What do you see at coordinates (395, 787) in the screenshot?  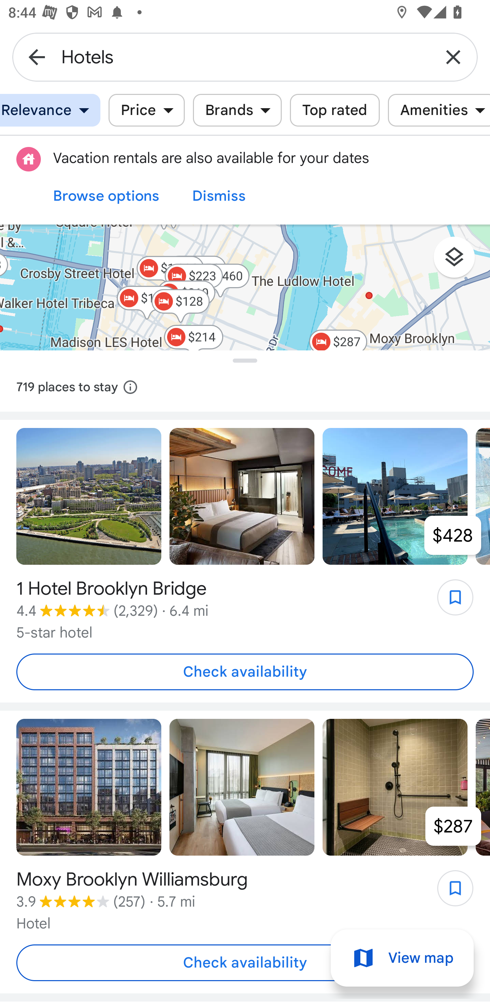 I see `Photo` at bounding box center [395, 787].